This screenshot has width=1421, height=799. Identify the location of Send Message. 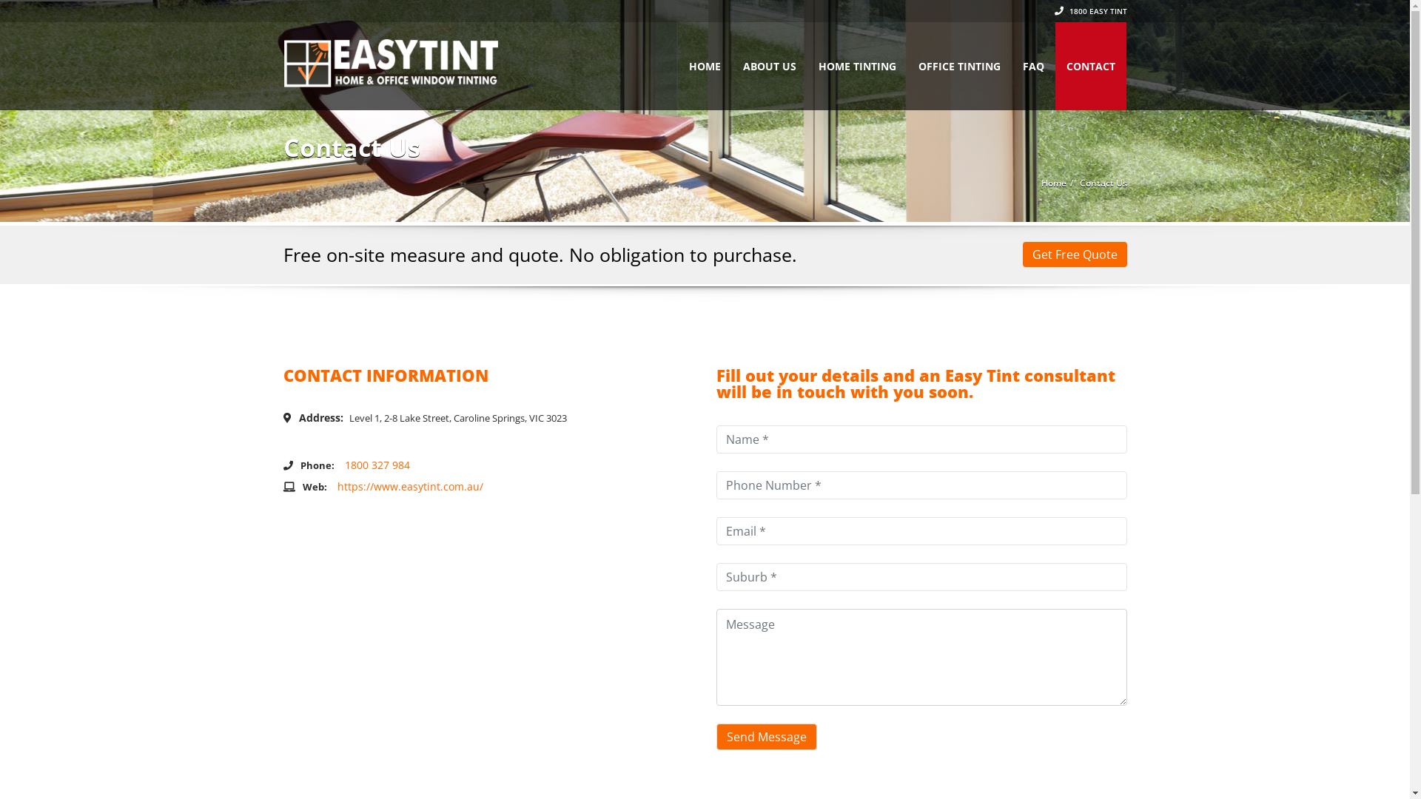
(767, 737).